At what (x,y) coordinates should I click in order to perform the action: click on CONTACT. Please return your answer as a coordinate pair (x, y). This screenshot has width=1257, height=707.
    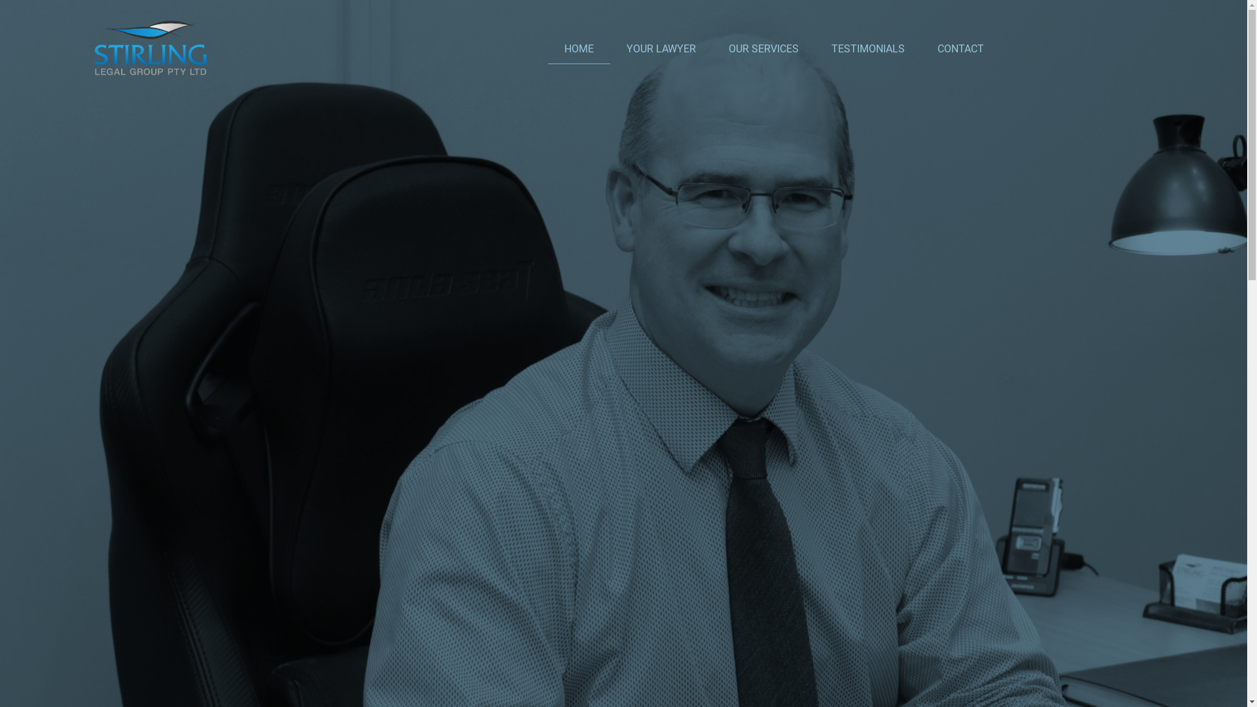
    Looking at the image, I should click on (961, 49).